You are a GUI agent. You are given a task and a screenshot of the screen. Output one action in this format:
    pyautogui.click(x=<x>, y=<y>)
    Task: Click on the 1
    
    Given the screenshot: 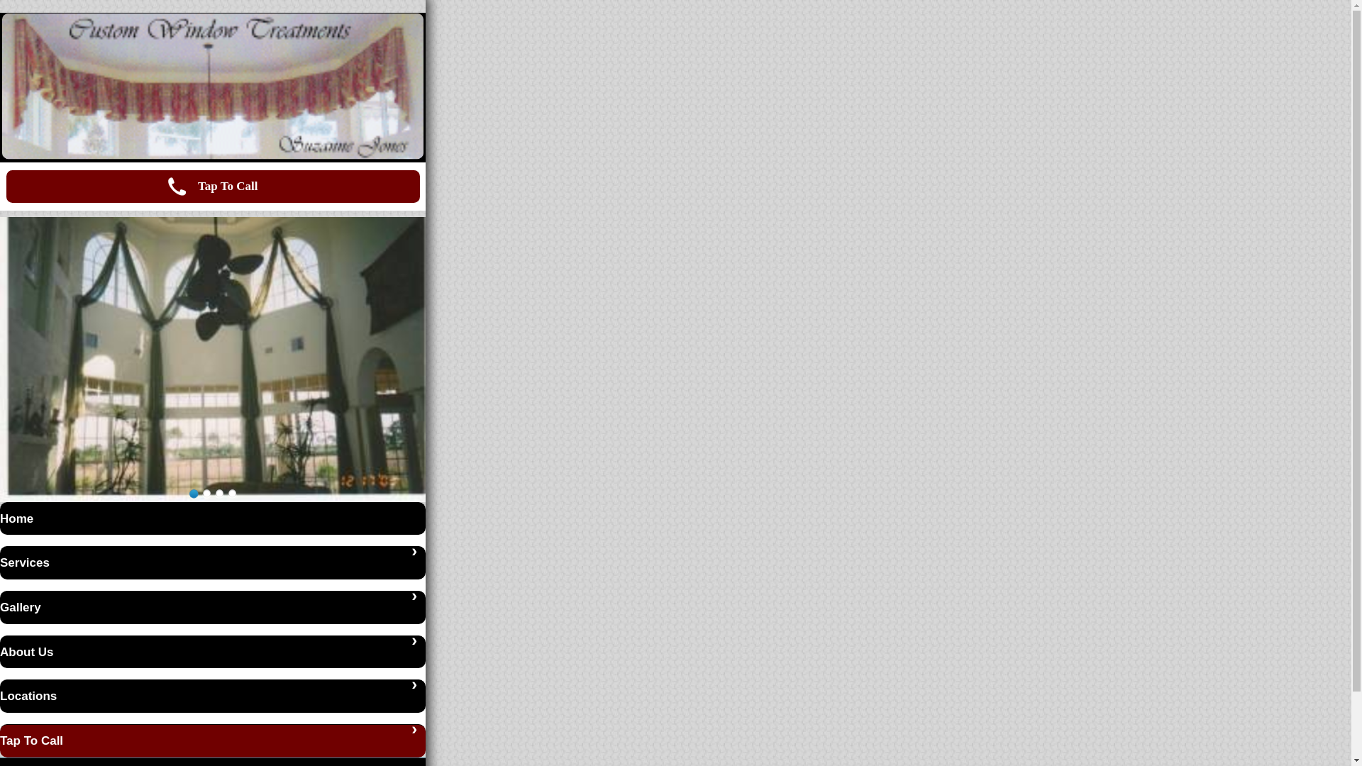 What is the action you would take?
    pyautogui.click(x=193, y=494)
    